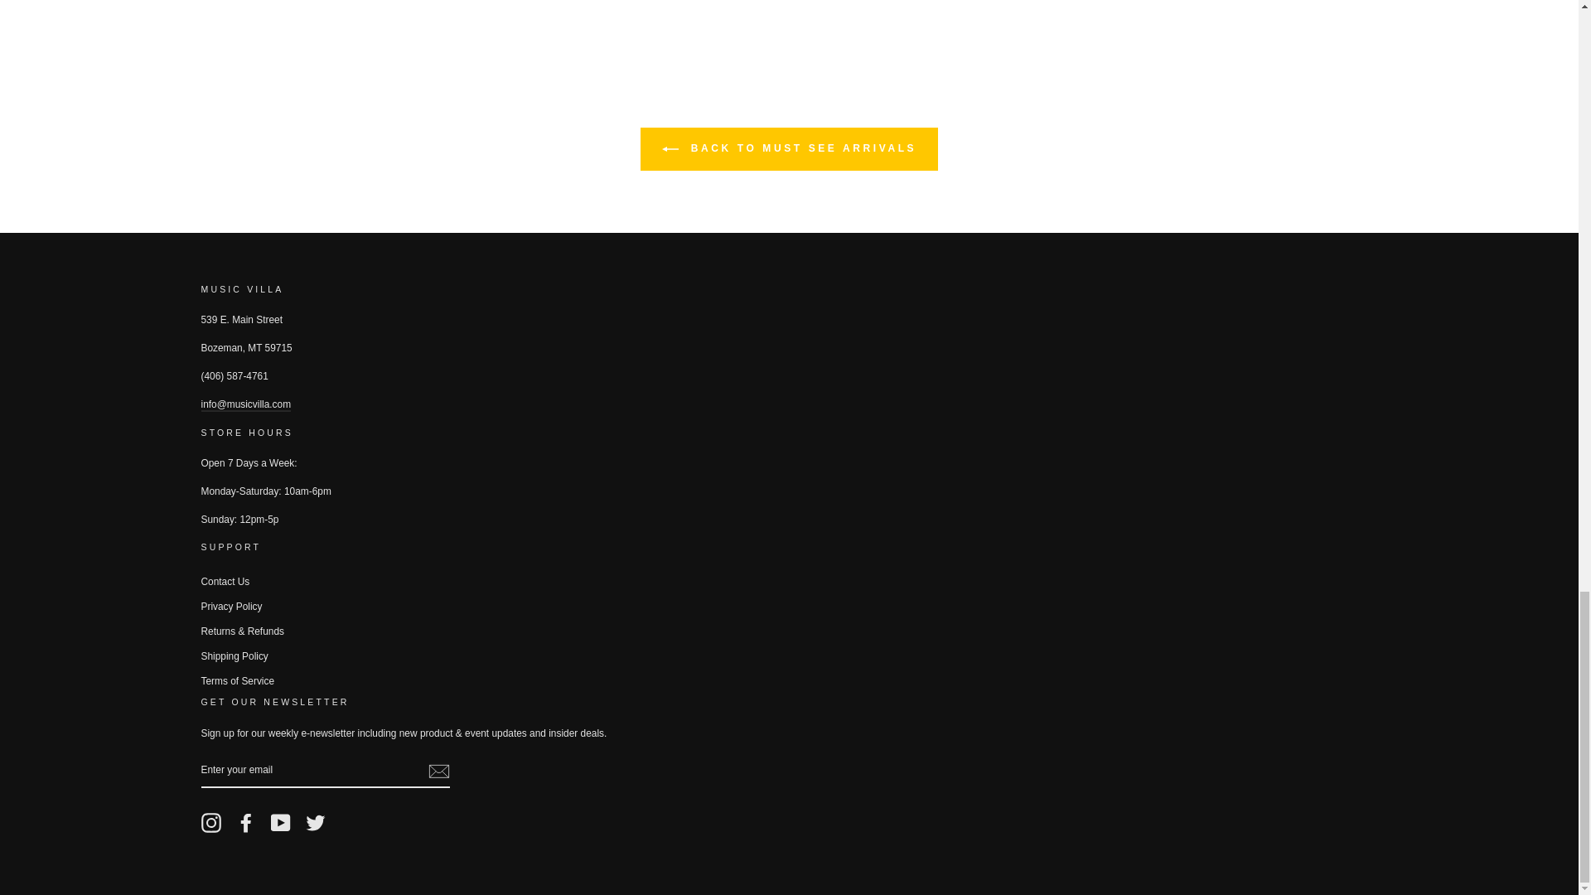  What do you see at coordinates (245, 404) in the screenshot?
I see `GET IN TOUCH` at bounding box center [245, 404].